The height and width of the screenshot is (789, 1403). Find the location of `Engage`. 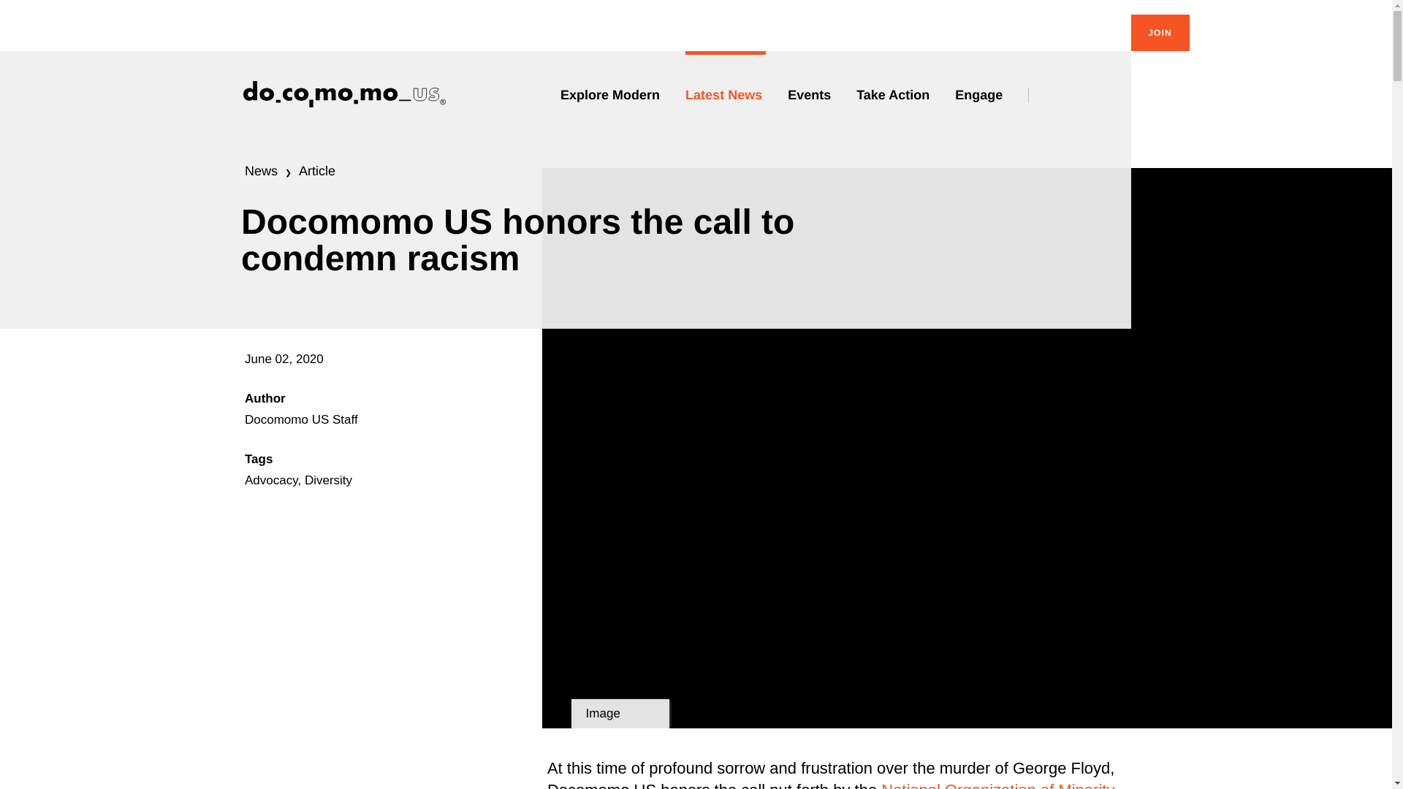

Engage is located at coordinates (981, 95).